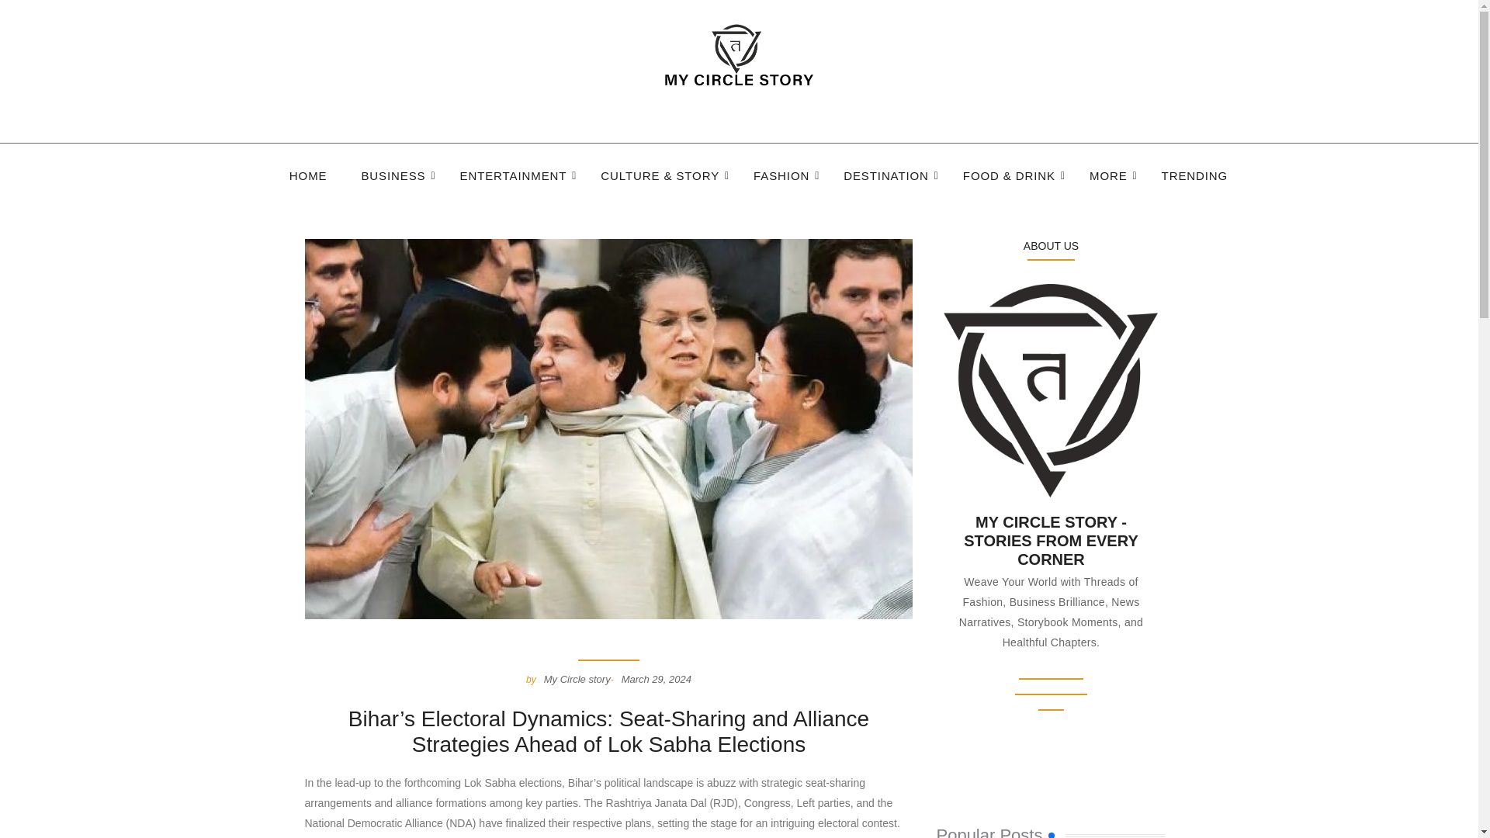  What do you see at coordinates (781, 177) in the screenshot?
I see `FASHION` at bounding box center [781, 177].